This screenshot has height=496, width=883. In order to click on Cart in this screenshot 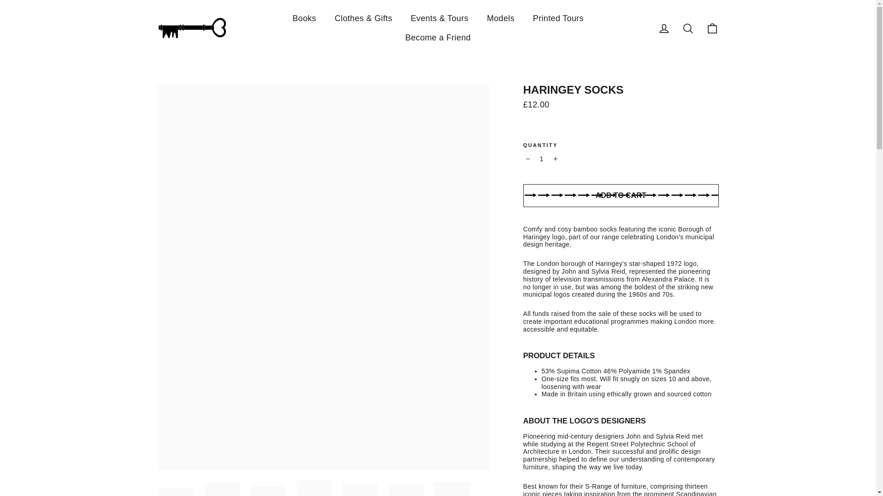, I will do `click(712, 28)`.